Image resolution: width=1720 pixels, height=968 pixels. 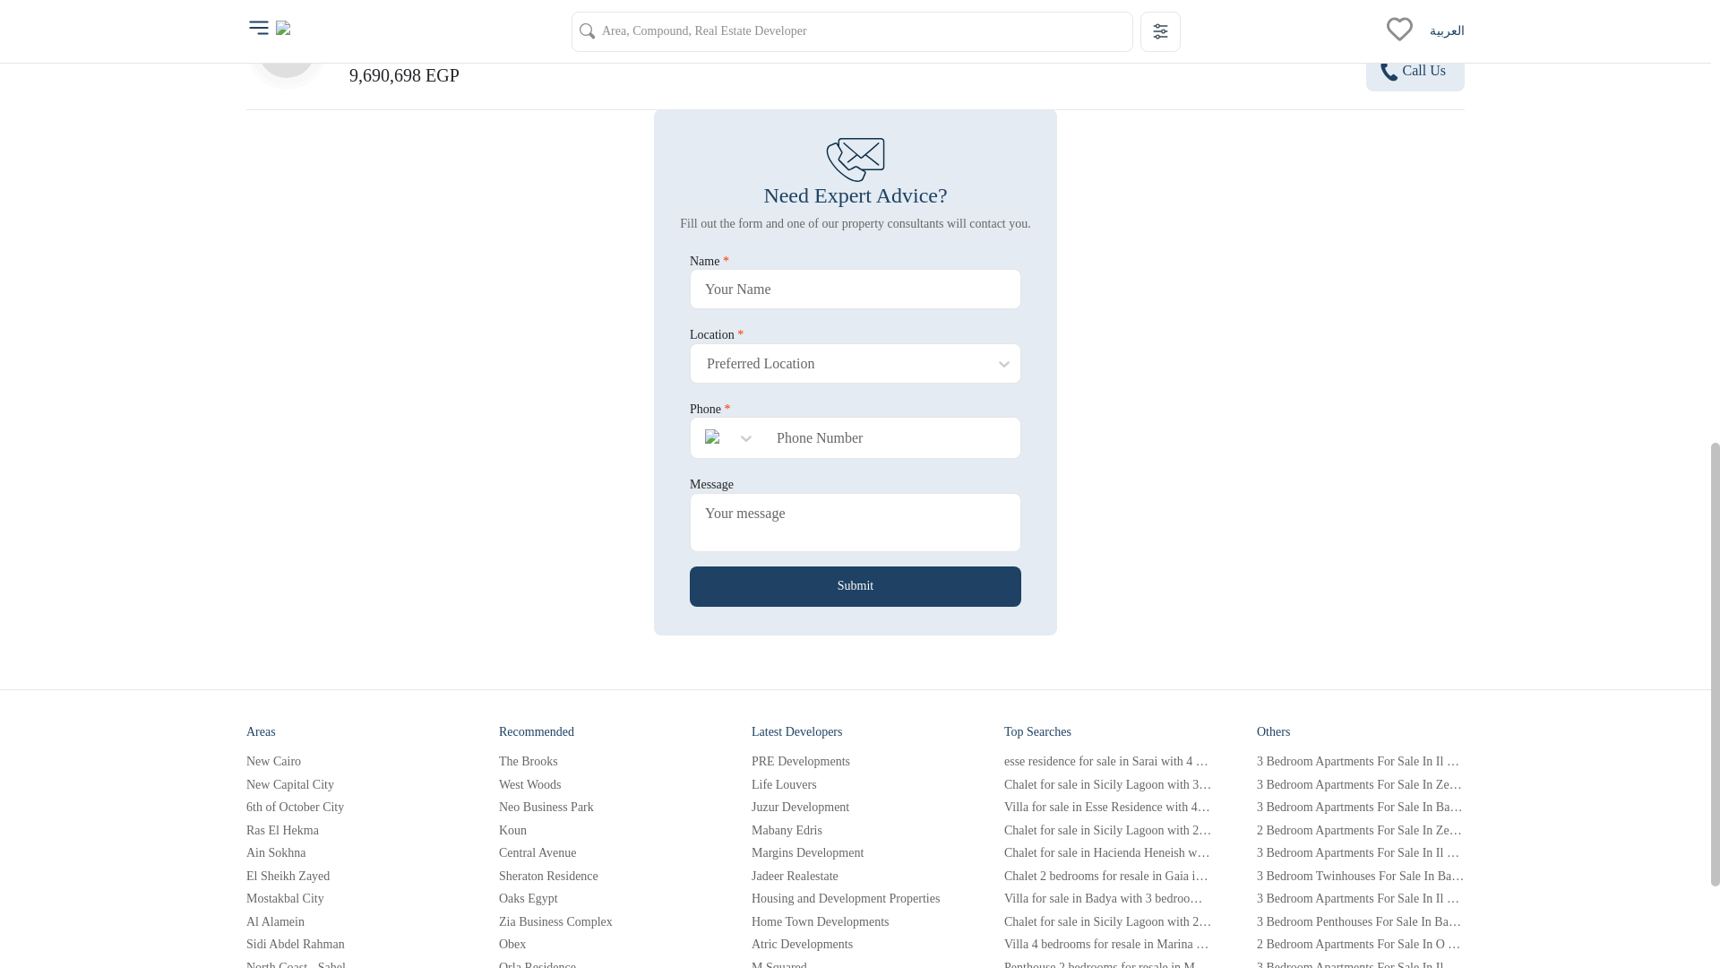 What do you see at coordinates (602, 898) in the screenshot?
I see `Oaks Egypt` at bounding box center [602, 898].